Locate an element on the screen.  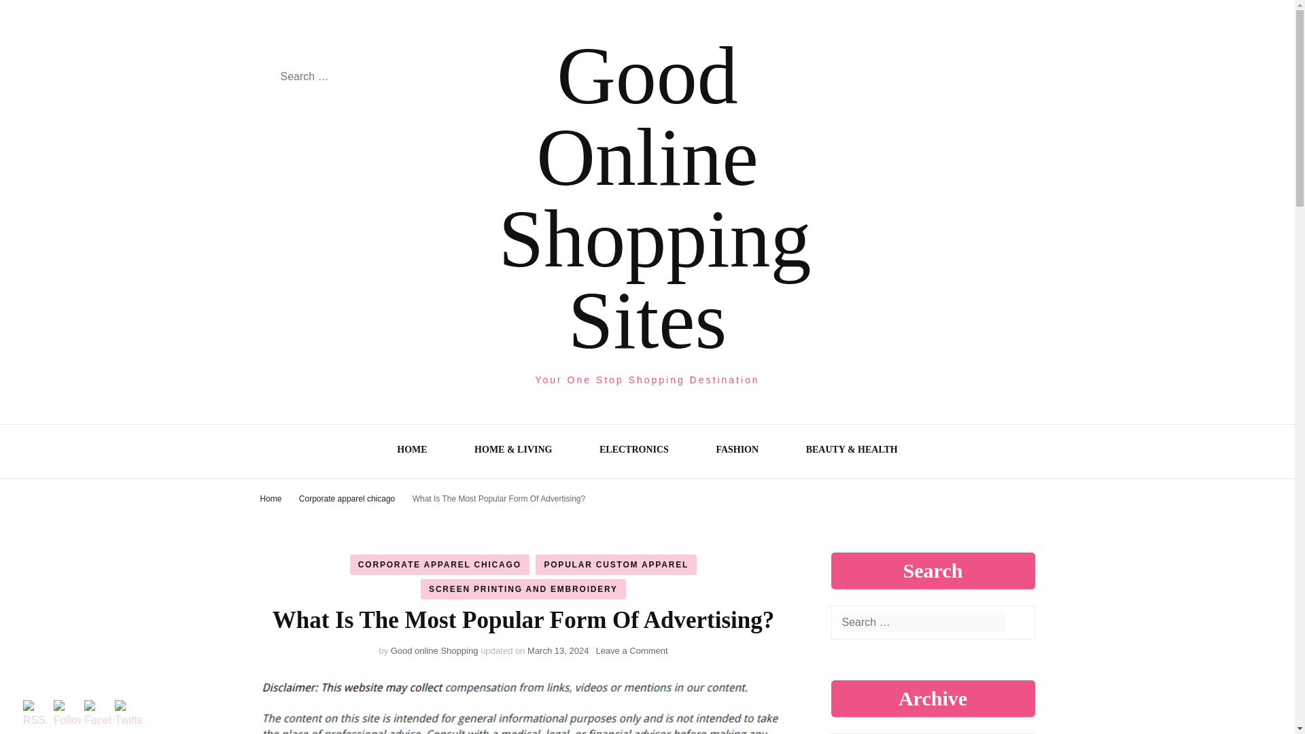
CORPORATE APPAREL CHICAGO is located at coordinates (439, 564).